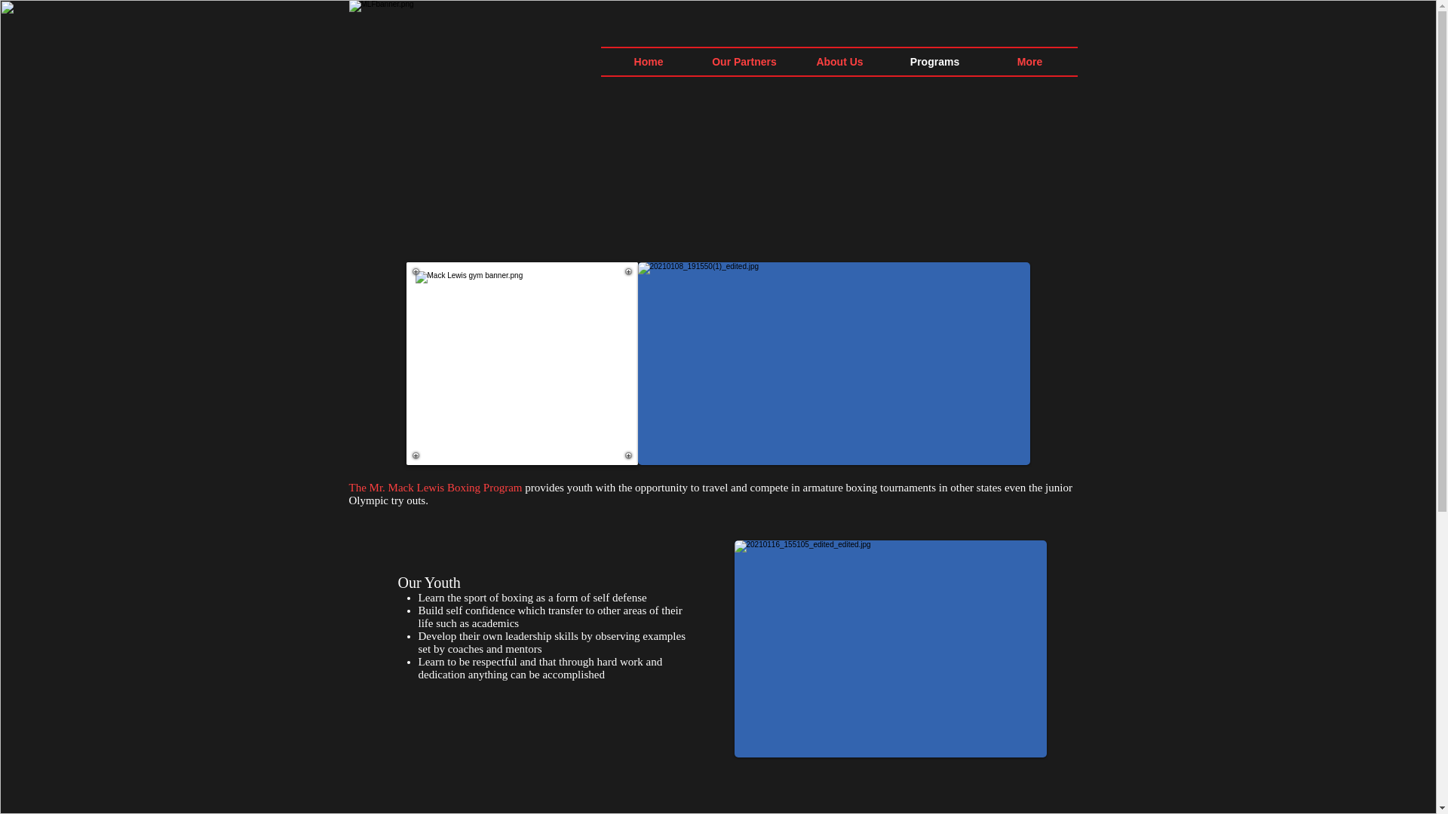  Describe the element at coordinates (649, 62) in the screenshot. I see `Home` at that location.